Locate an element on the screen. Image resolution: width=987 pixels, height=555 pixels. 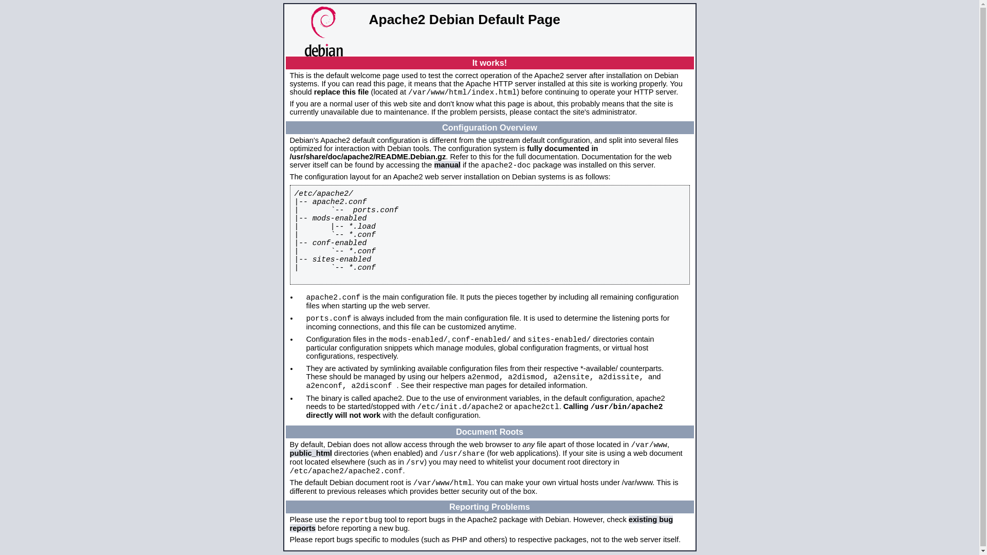
manual is located at coordinates (447, 165).